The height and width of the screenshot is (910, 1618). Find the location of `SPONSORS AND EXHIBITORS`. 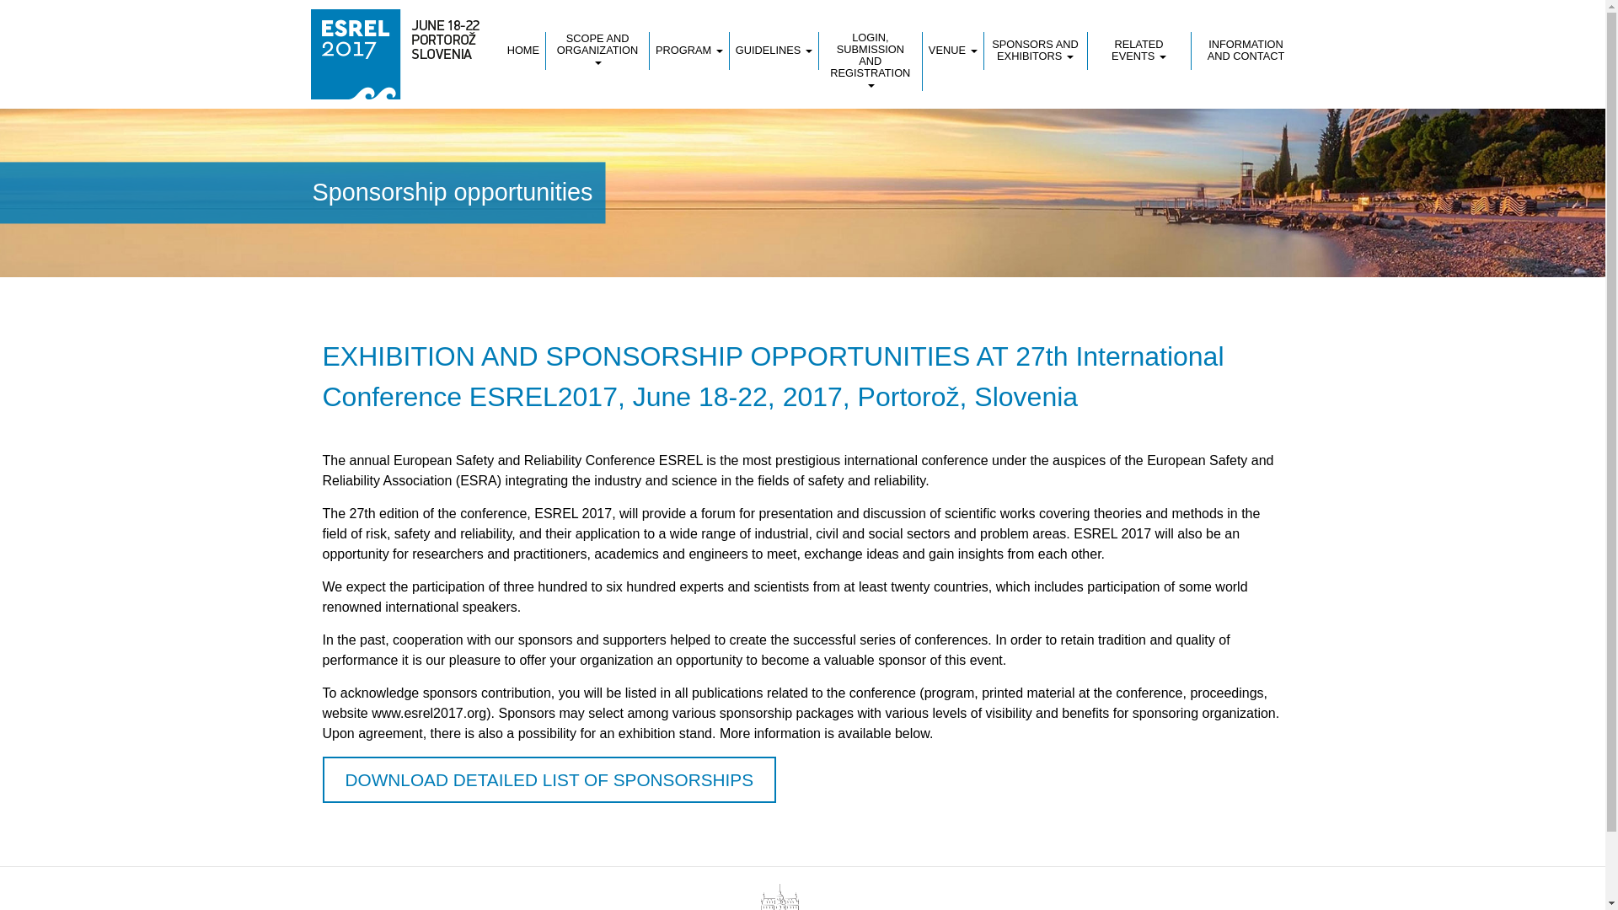

SPONSORS AND EXHIBITORS is located at coordinates (1035, 51).